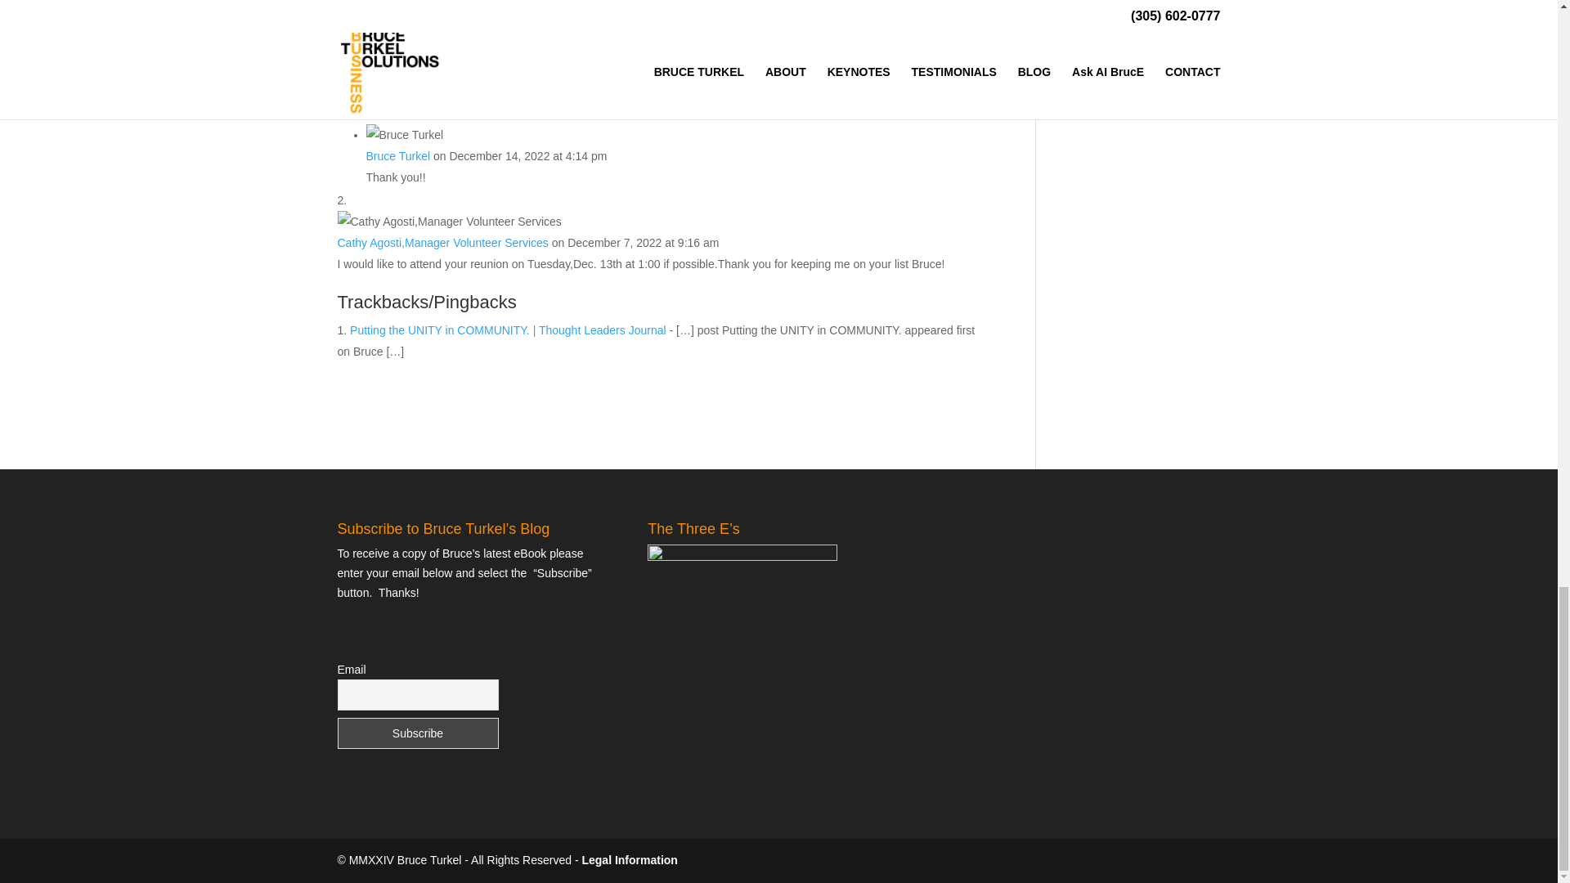 The image size is (1570, 883). Describe the element at coordinates (417, 733) in the screenshot. I see `Subscribe` at that location.